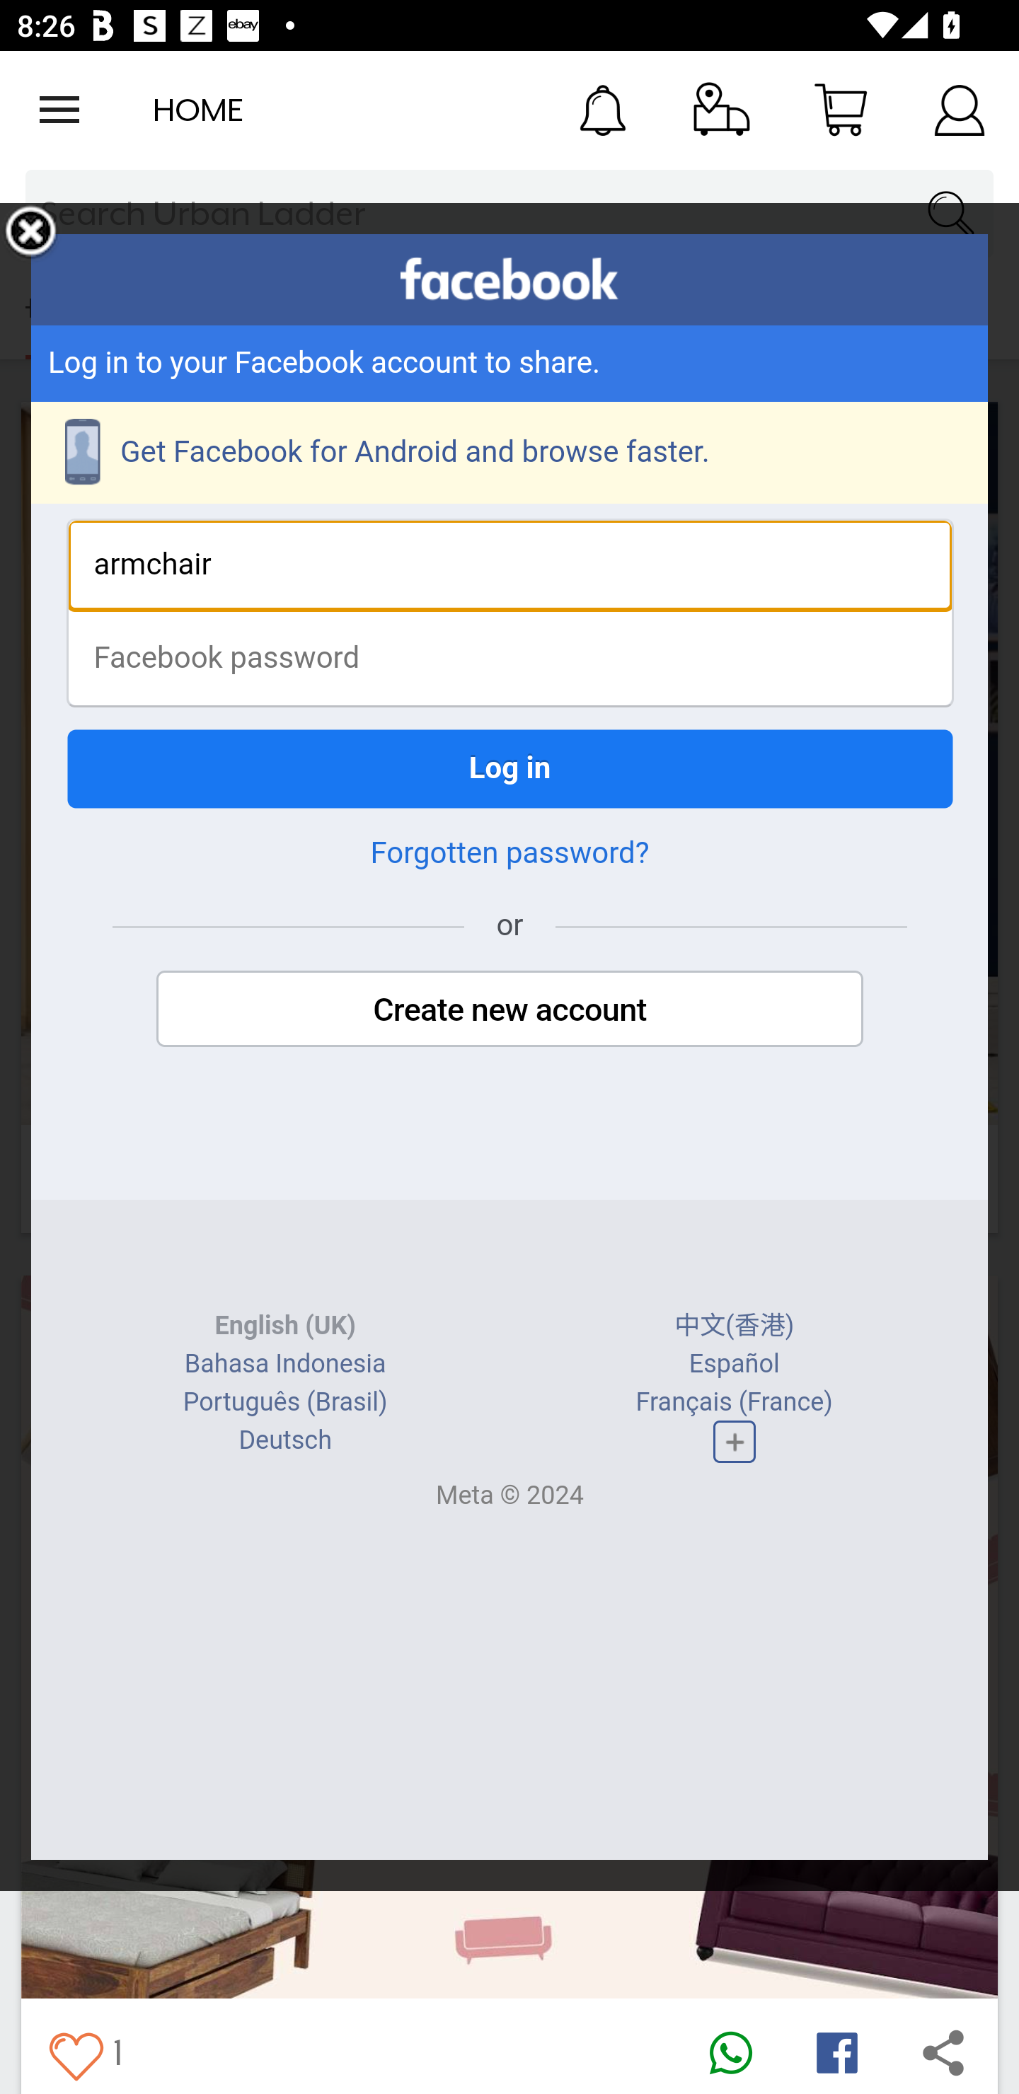  I want to click on 中文(香港), so click(735, 1326).